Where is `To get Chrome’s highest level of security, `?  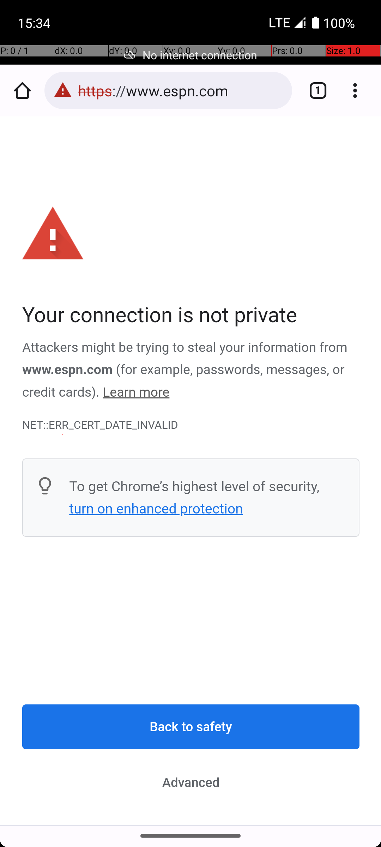
To get Chrome’s highest level of security,  is located at coordinates (194, 486).